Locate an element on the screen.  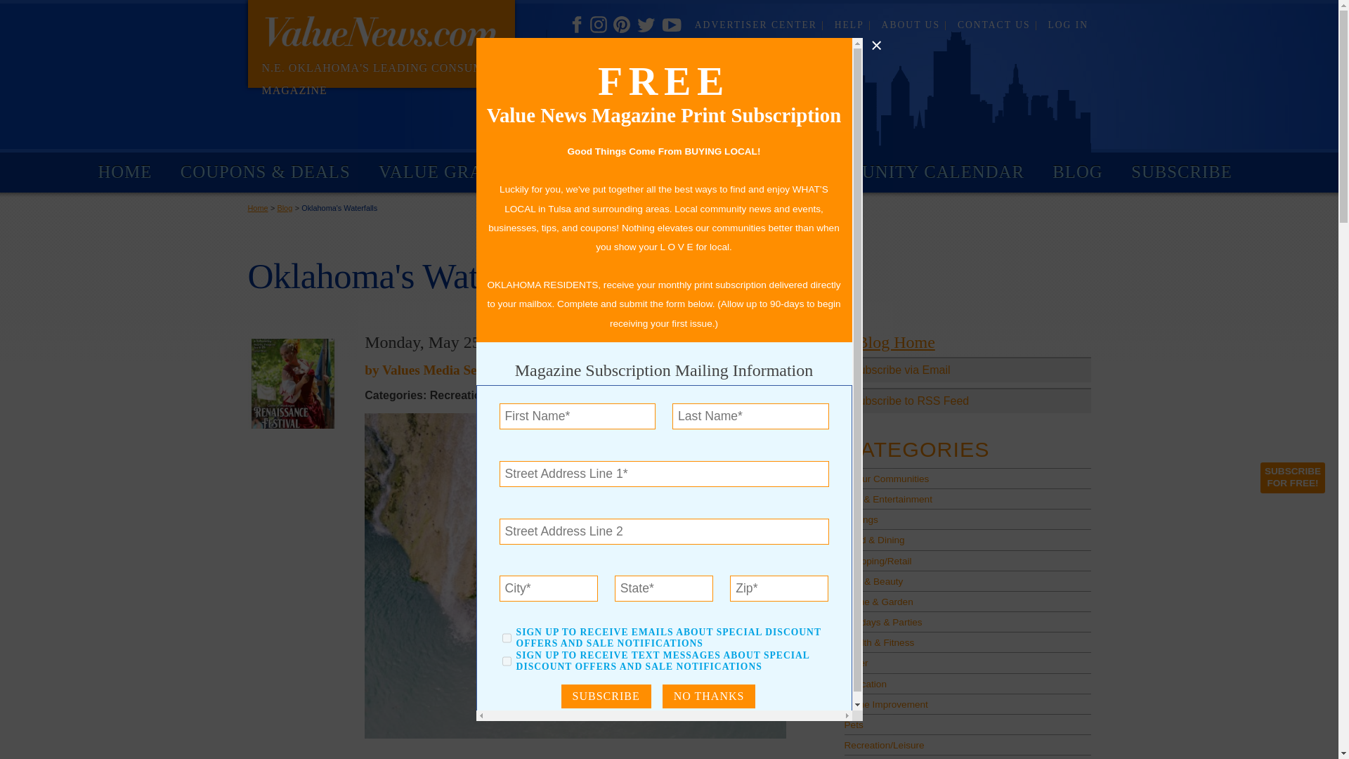
Log into your Value News account. is located at coordinates (1068, 25).